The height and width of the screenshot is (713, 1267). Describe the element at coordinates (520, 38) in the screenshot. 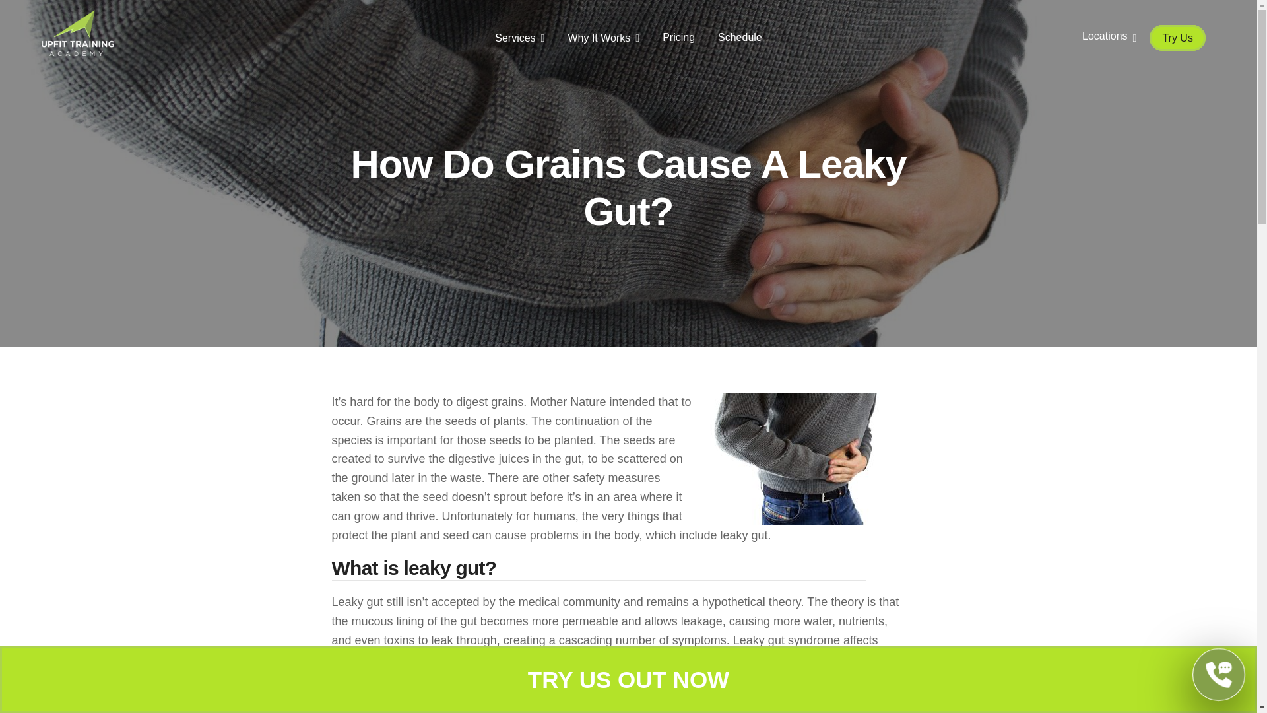

I see `Services` at that location.